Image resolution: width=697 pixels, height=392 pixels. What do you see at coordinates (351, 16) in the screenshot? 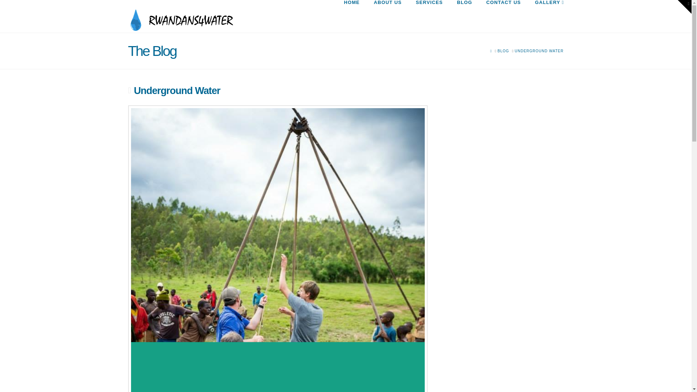
I see `HOME` at bounding box center [351, 16].